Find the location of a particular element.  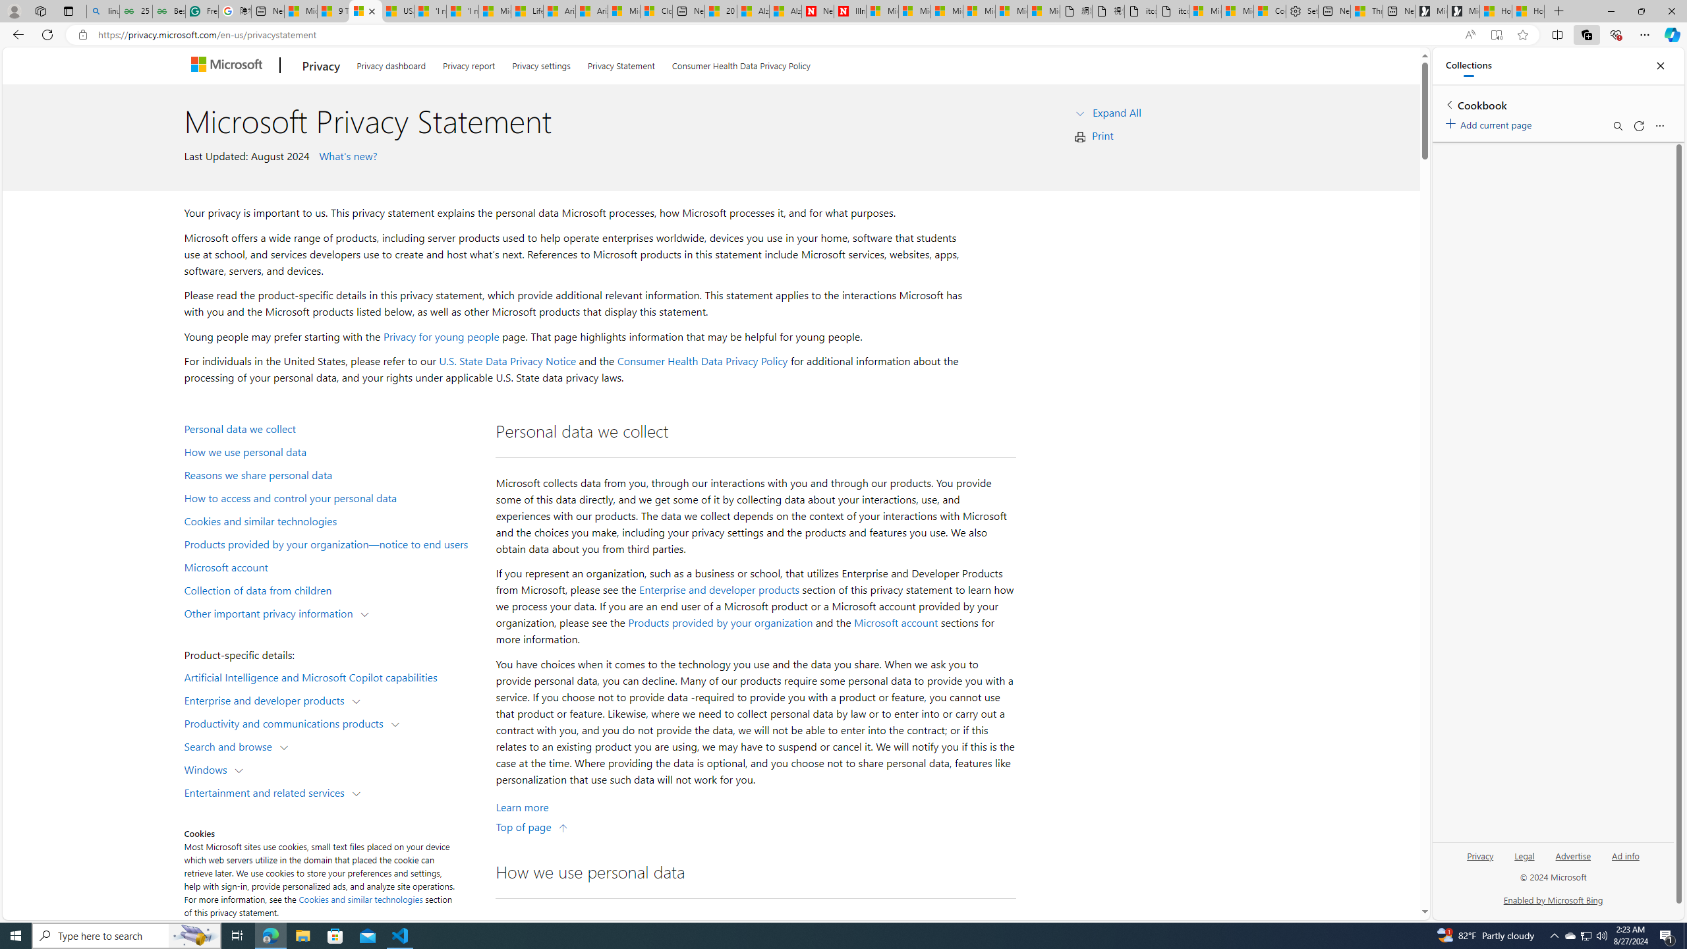

itconcepthk.com/projector_solutions.mp4 is located at coordinates (1172, 11).